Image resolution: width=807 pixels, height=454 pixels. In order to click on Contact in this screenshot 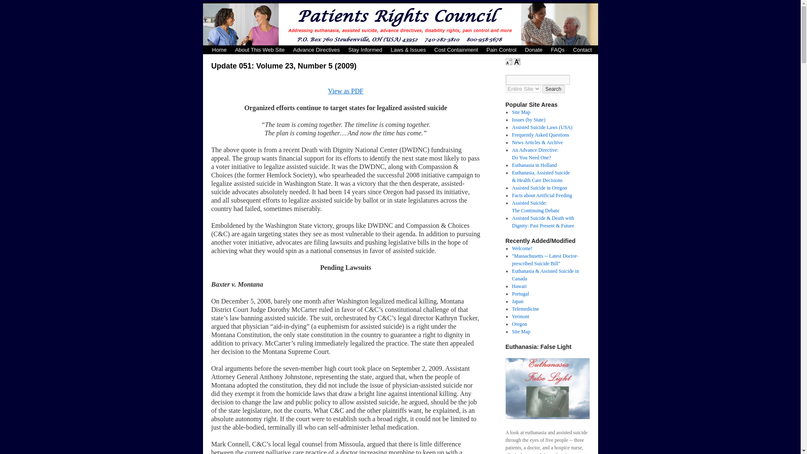, I will do `click(583, 50)`.